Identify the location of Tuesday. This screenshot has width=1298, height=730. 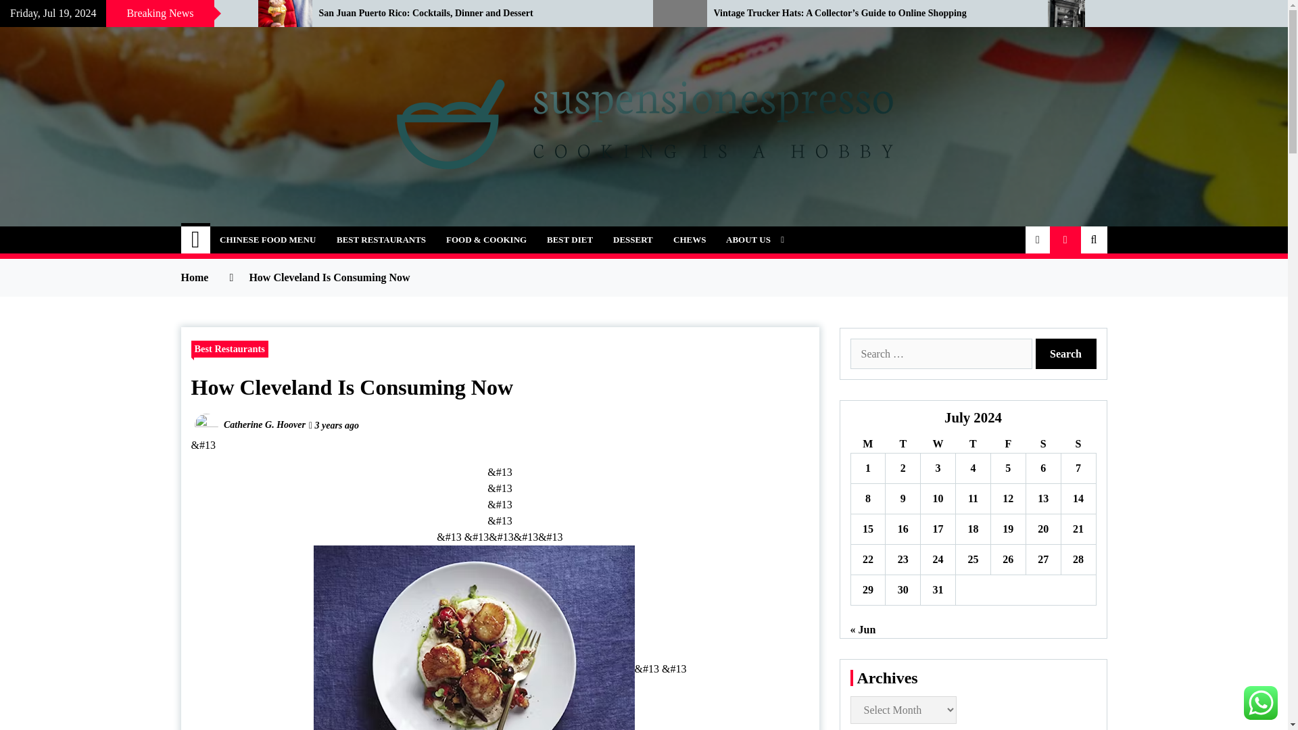
(903, 443).